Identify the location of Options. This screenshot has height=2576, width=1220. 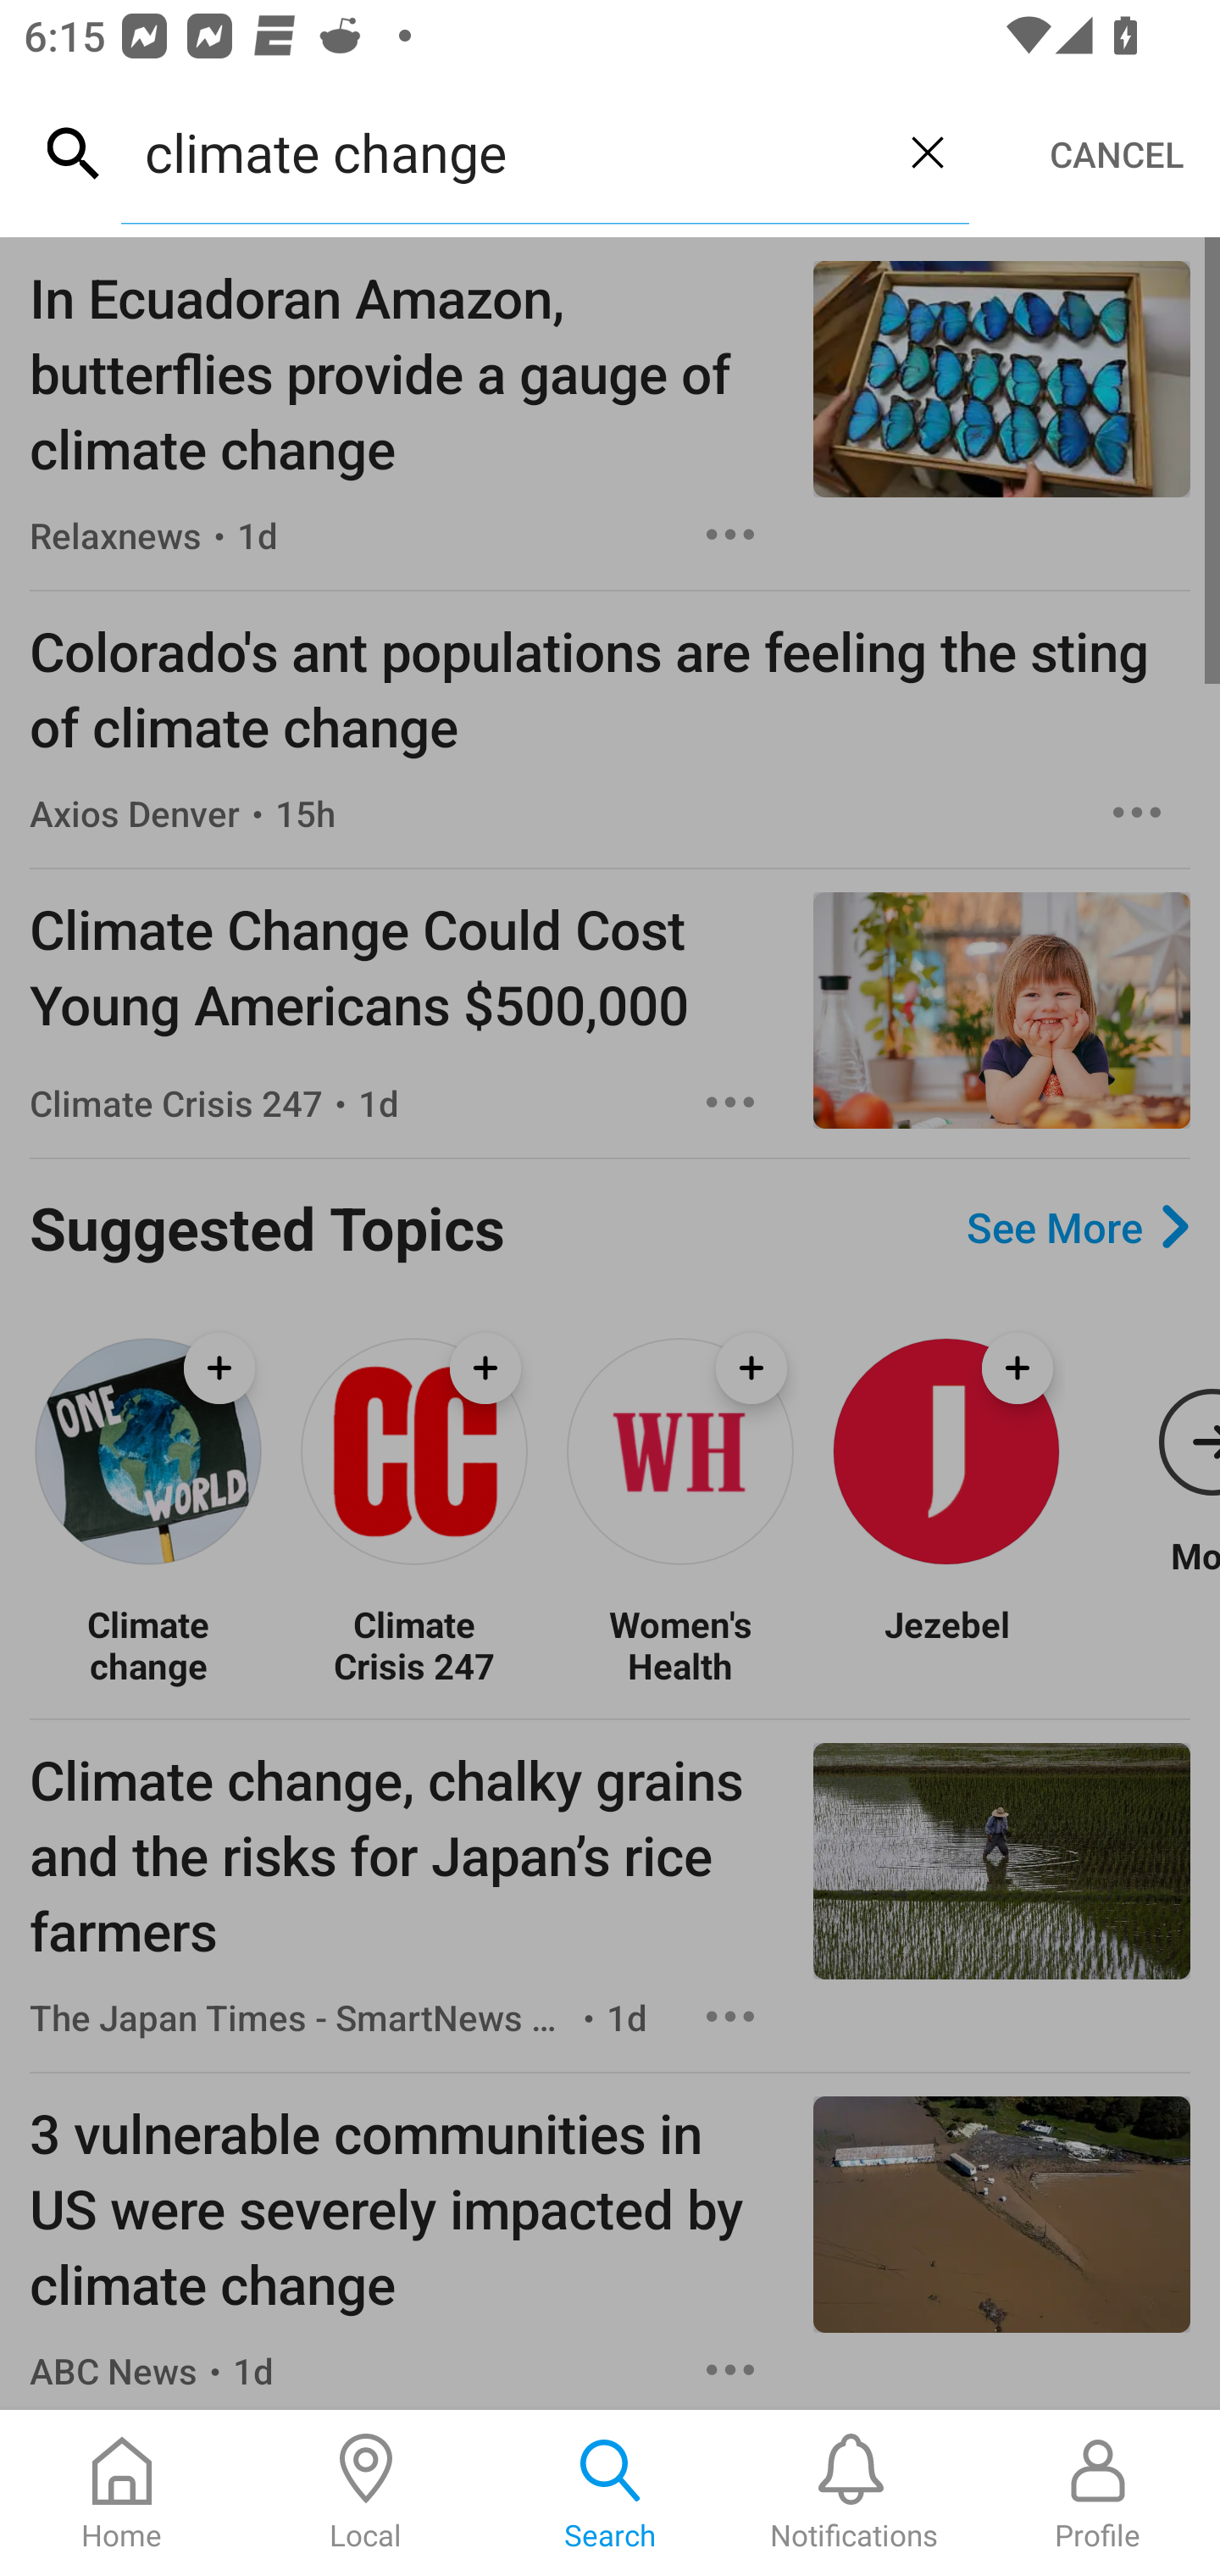
(730, 2017).